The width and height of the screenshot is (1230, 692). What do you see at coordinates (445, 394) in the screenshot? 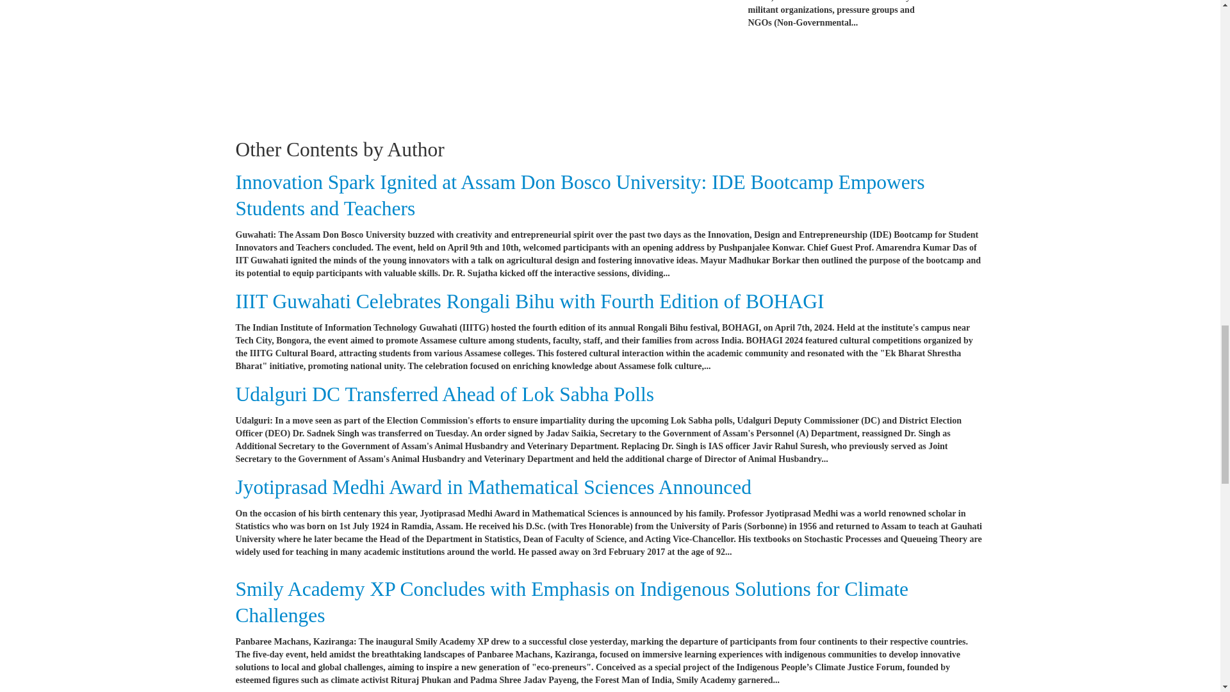
I see `Udalguri DC Transferred Ahead of Lok Sabha Polls` at bounding box center [445, 394].